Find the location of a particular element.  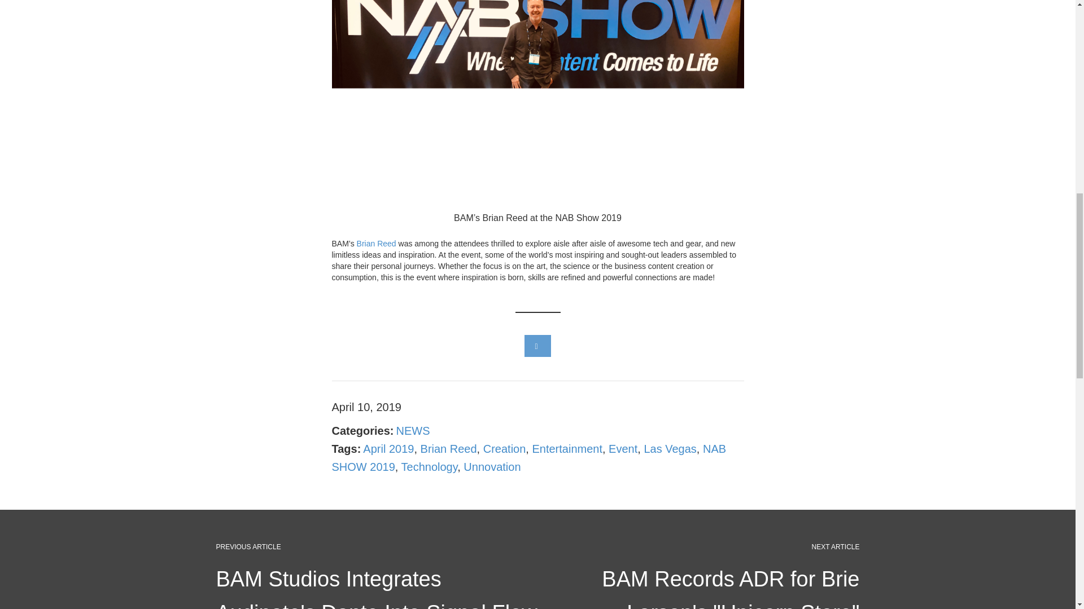

Technology is located at coordinates (429, 467).